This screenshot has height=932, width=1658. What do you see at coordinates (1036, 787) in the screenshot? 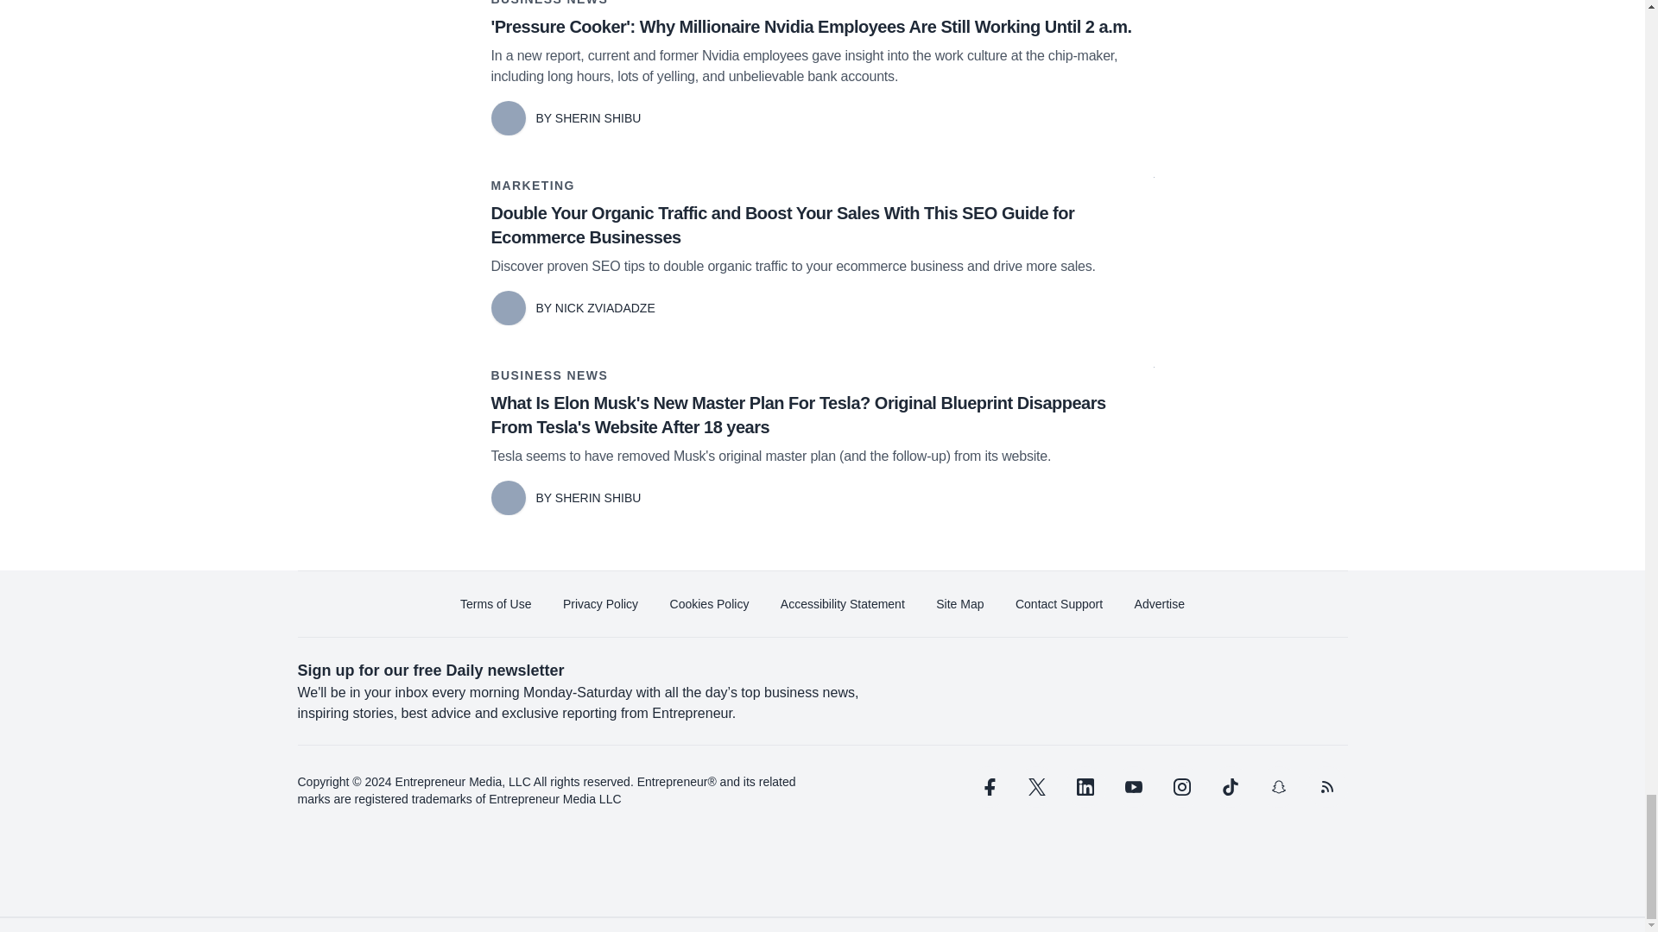
I see `twitter` at bounding box center [1036, 787].